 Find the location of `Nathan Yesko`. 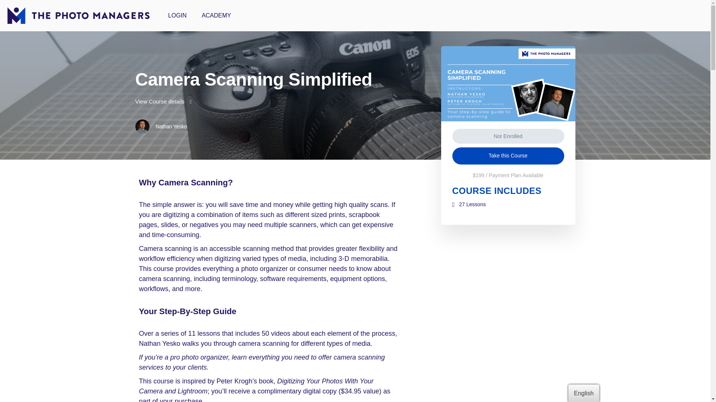

Nathan Yesko is located at coordinates (161, 126).